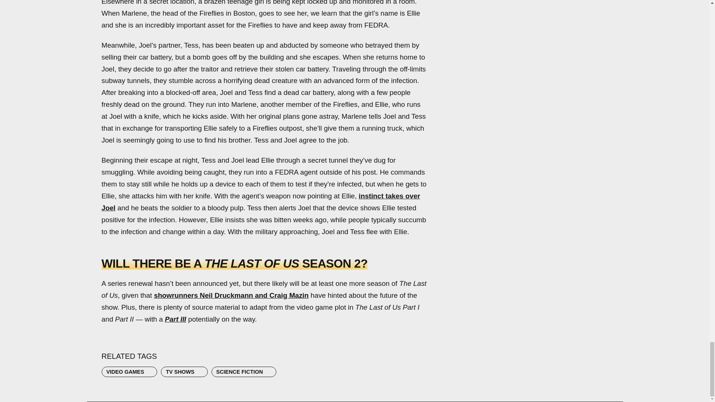  What do you see at coordinates (184, 371) in the screenshot?
I see `TV SHOWS` at bounding box center [184, 371].